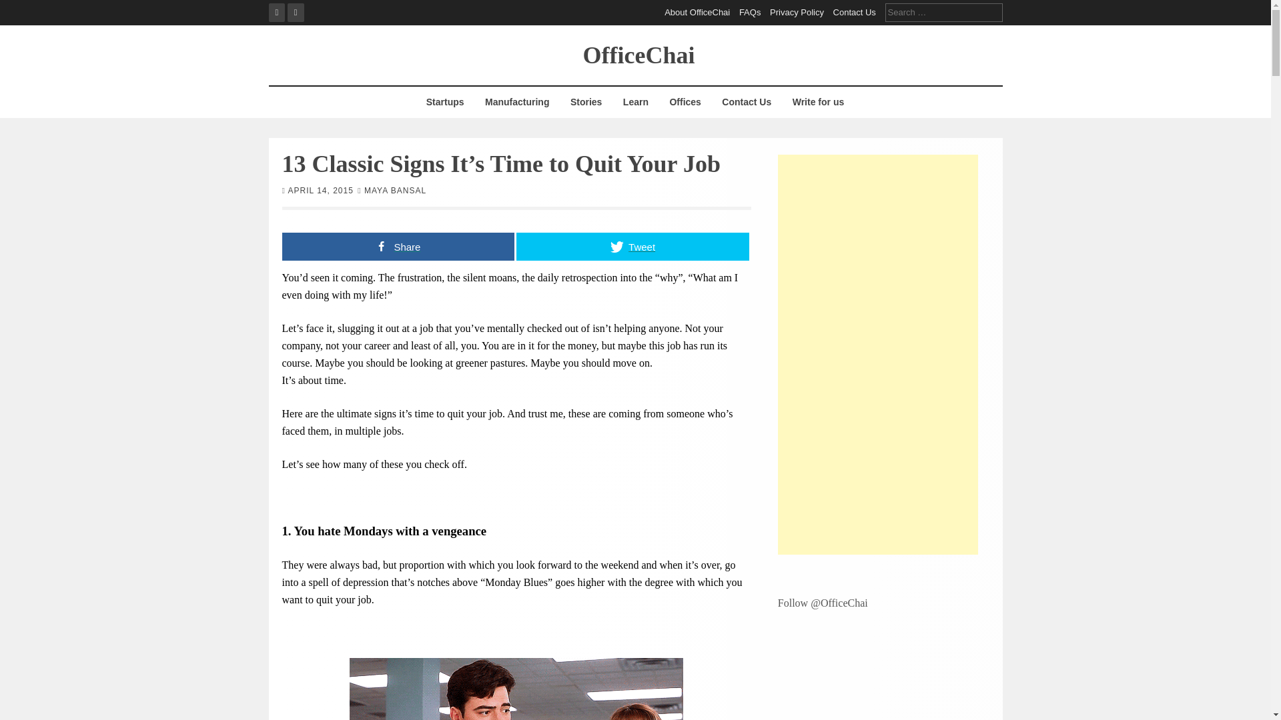  What do you see at coordinates (750, 12) in the screenshot?
I see `FAQs` at bounding box center [750, 12].